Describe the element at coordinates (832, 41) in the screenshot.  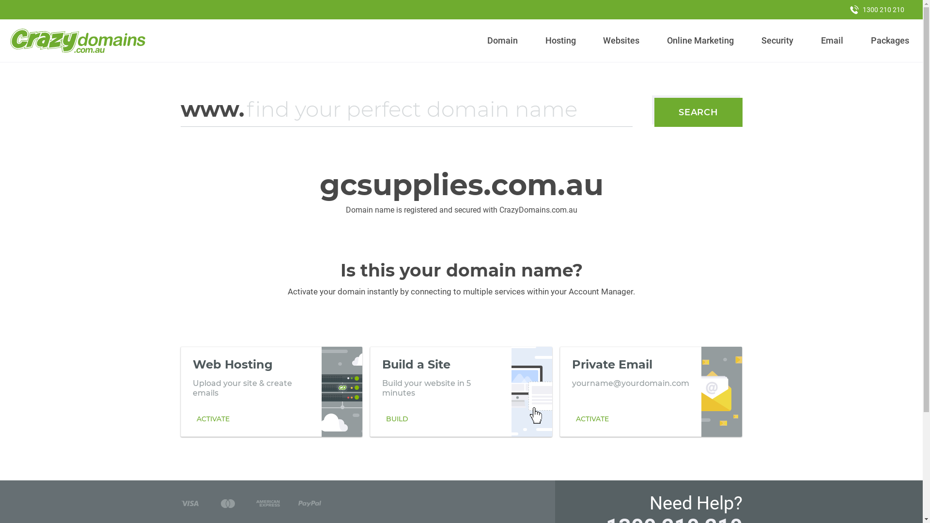
I see `Email` at that location.